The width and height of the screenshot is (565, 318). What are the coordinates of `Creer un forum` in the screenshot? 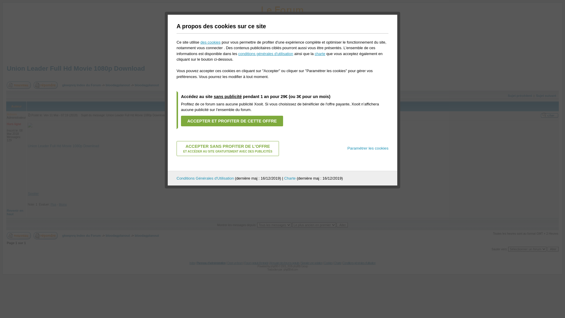 It's located at (235, 263).